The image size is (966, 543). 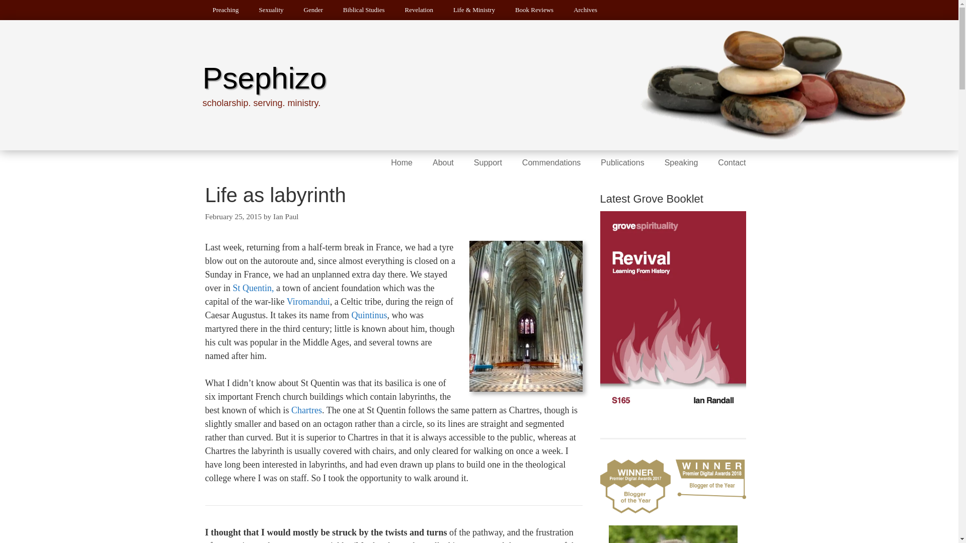 What do you see at coordinates (286, 216) in the screenshot?
I see `View all posts by Ian Paul` at bounding box center [286, 216].